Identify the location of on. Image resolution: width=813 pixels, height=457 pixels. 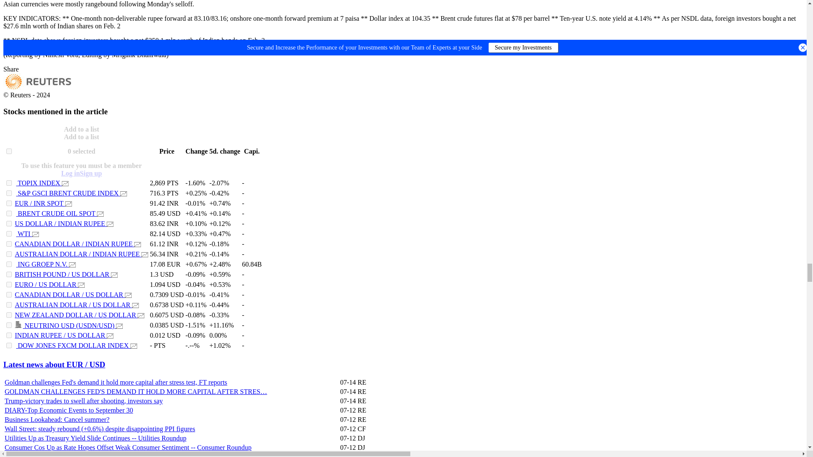
(9, 203).